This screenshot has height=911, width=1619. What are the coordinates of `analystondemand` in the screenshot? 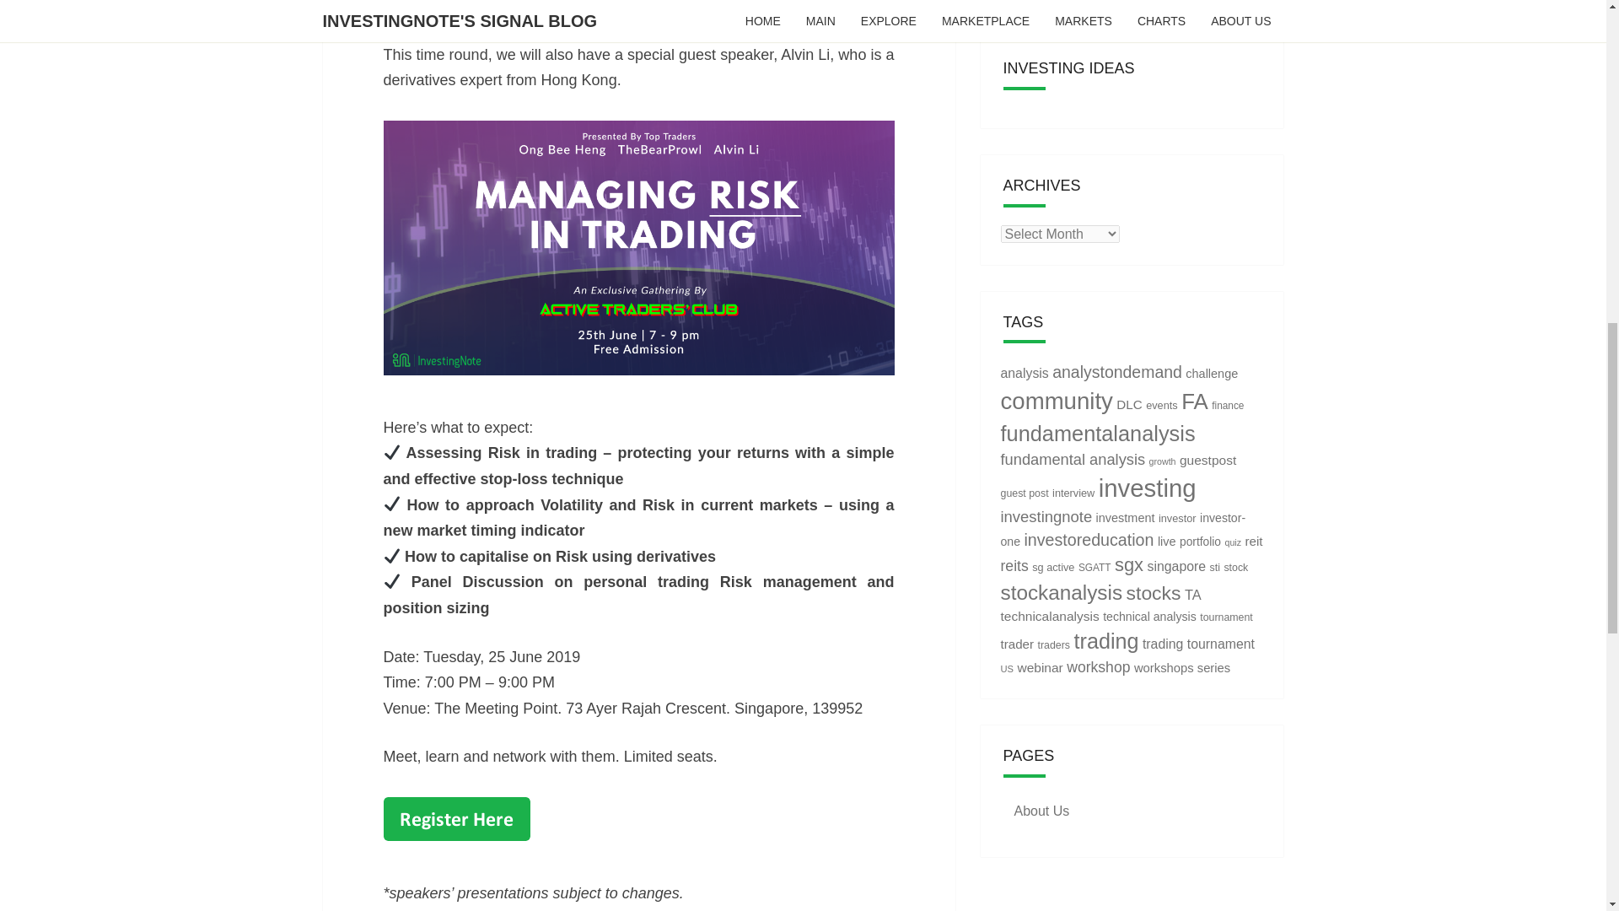 It's located at (1116, 371).